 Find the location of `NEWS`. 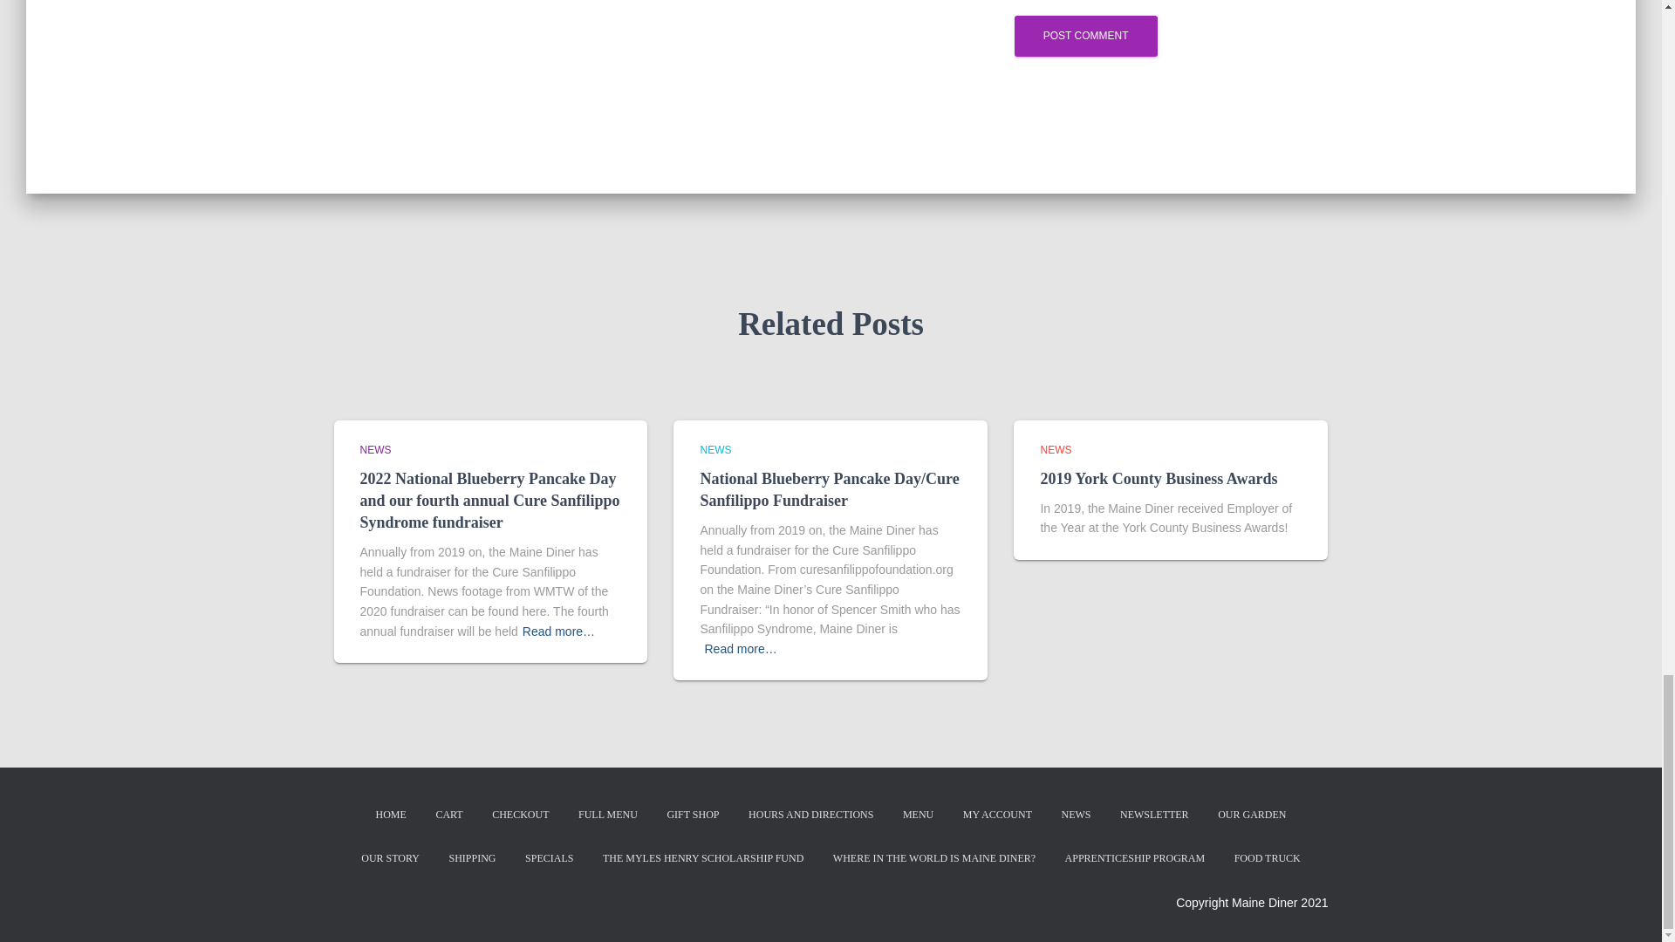

NEWS is located at coordinates (1056, 449).